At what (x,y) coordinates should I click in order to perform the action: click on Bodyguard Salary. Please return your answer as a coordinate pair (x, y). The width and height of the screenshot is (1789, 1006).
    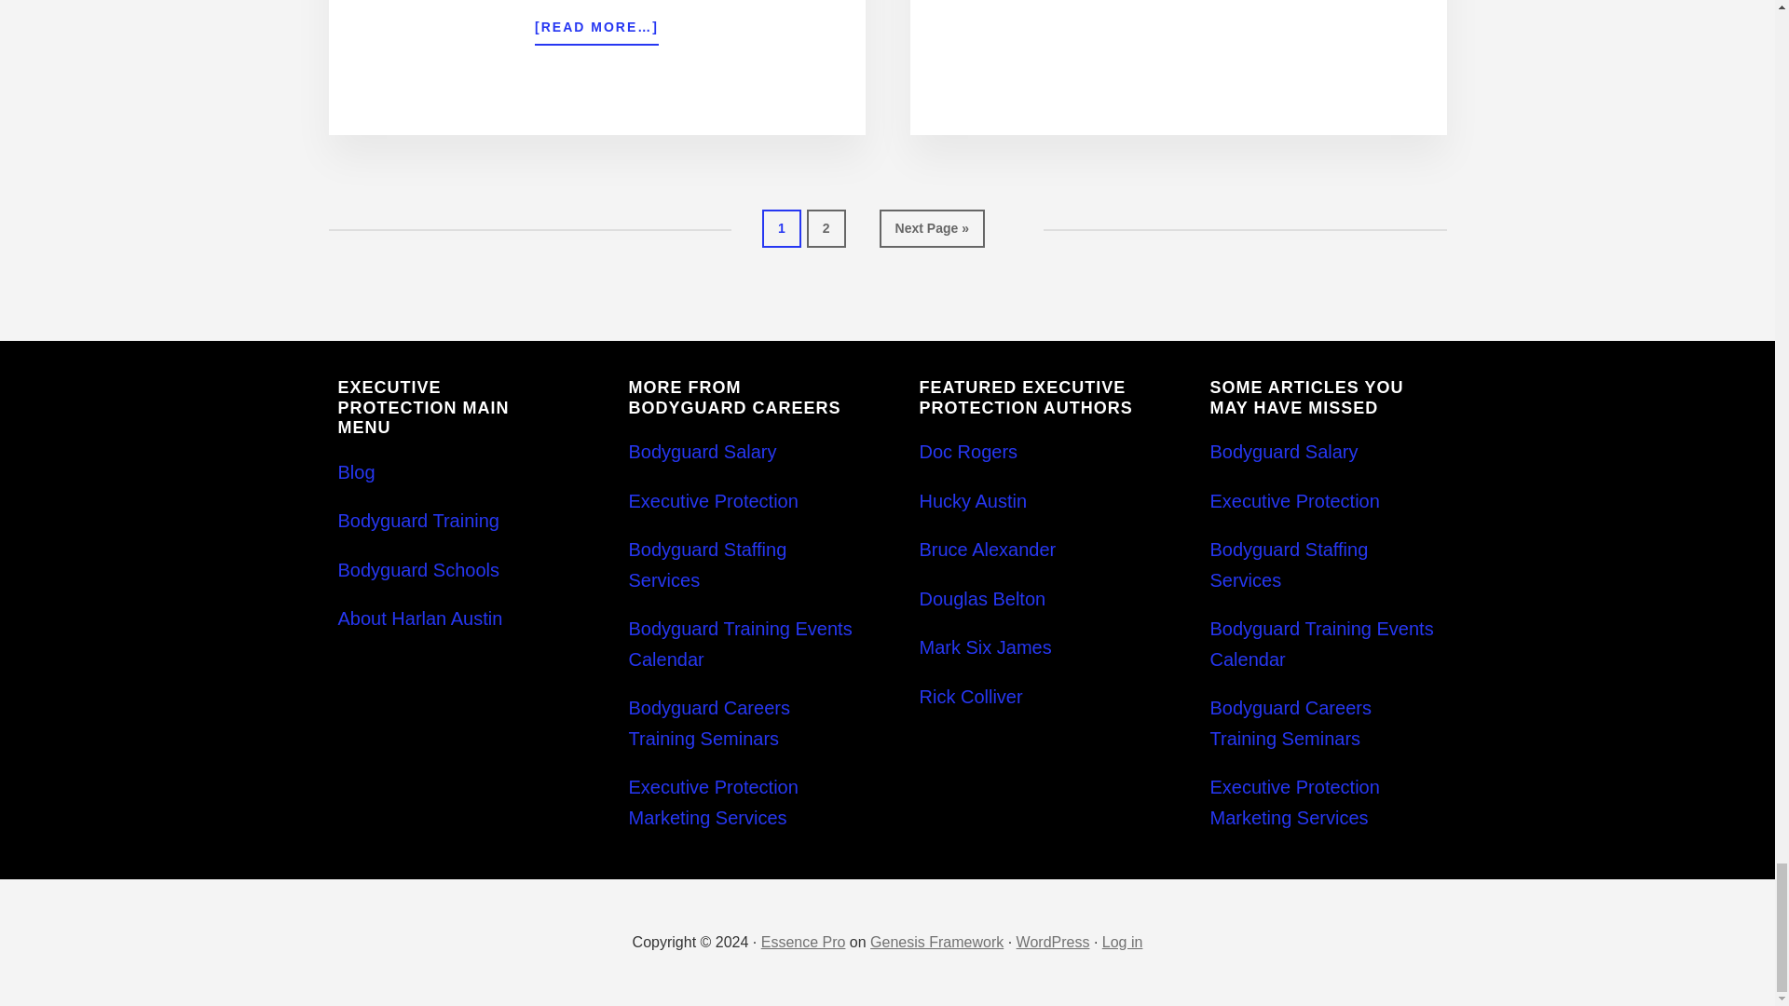
    Looking at the image, I should click on (702, 451).